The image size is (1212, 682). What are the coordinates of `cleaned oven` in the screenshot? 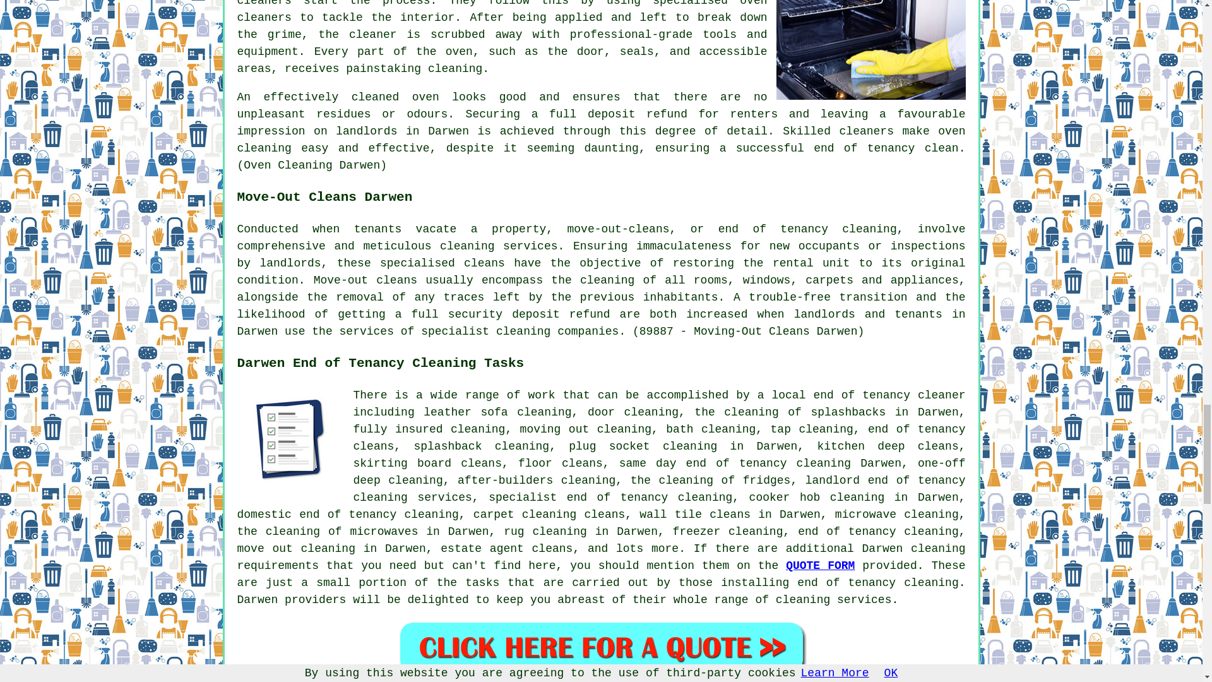 It's located at (395, 97).